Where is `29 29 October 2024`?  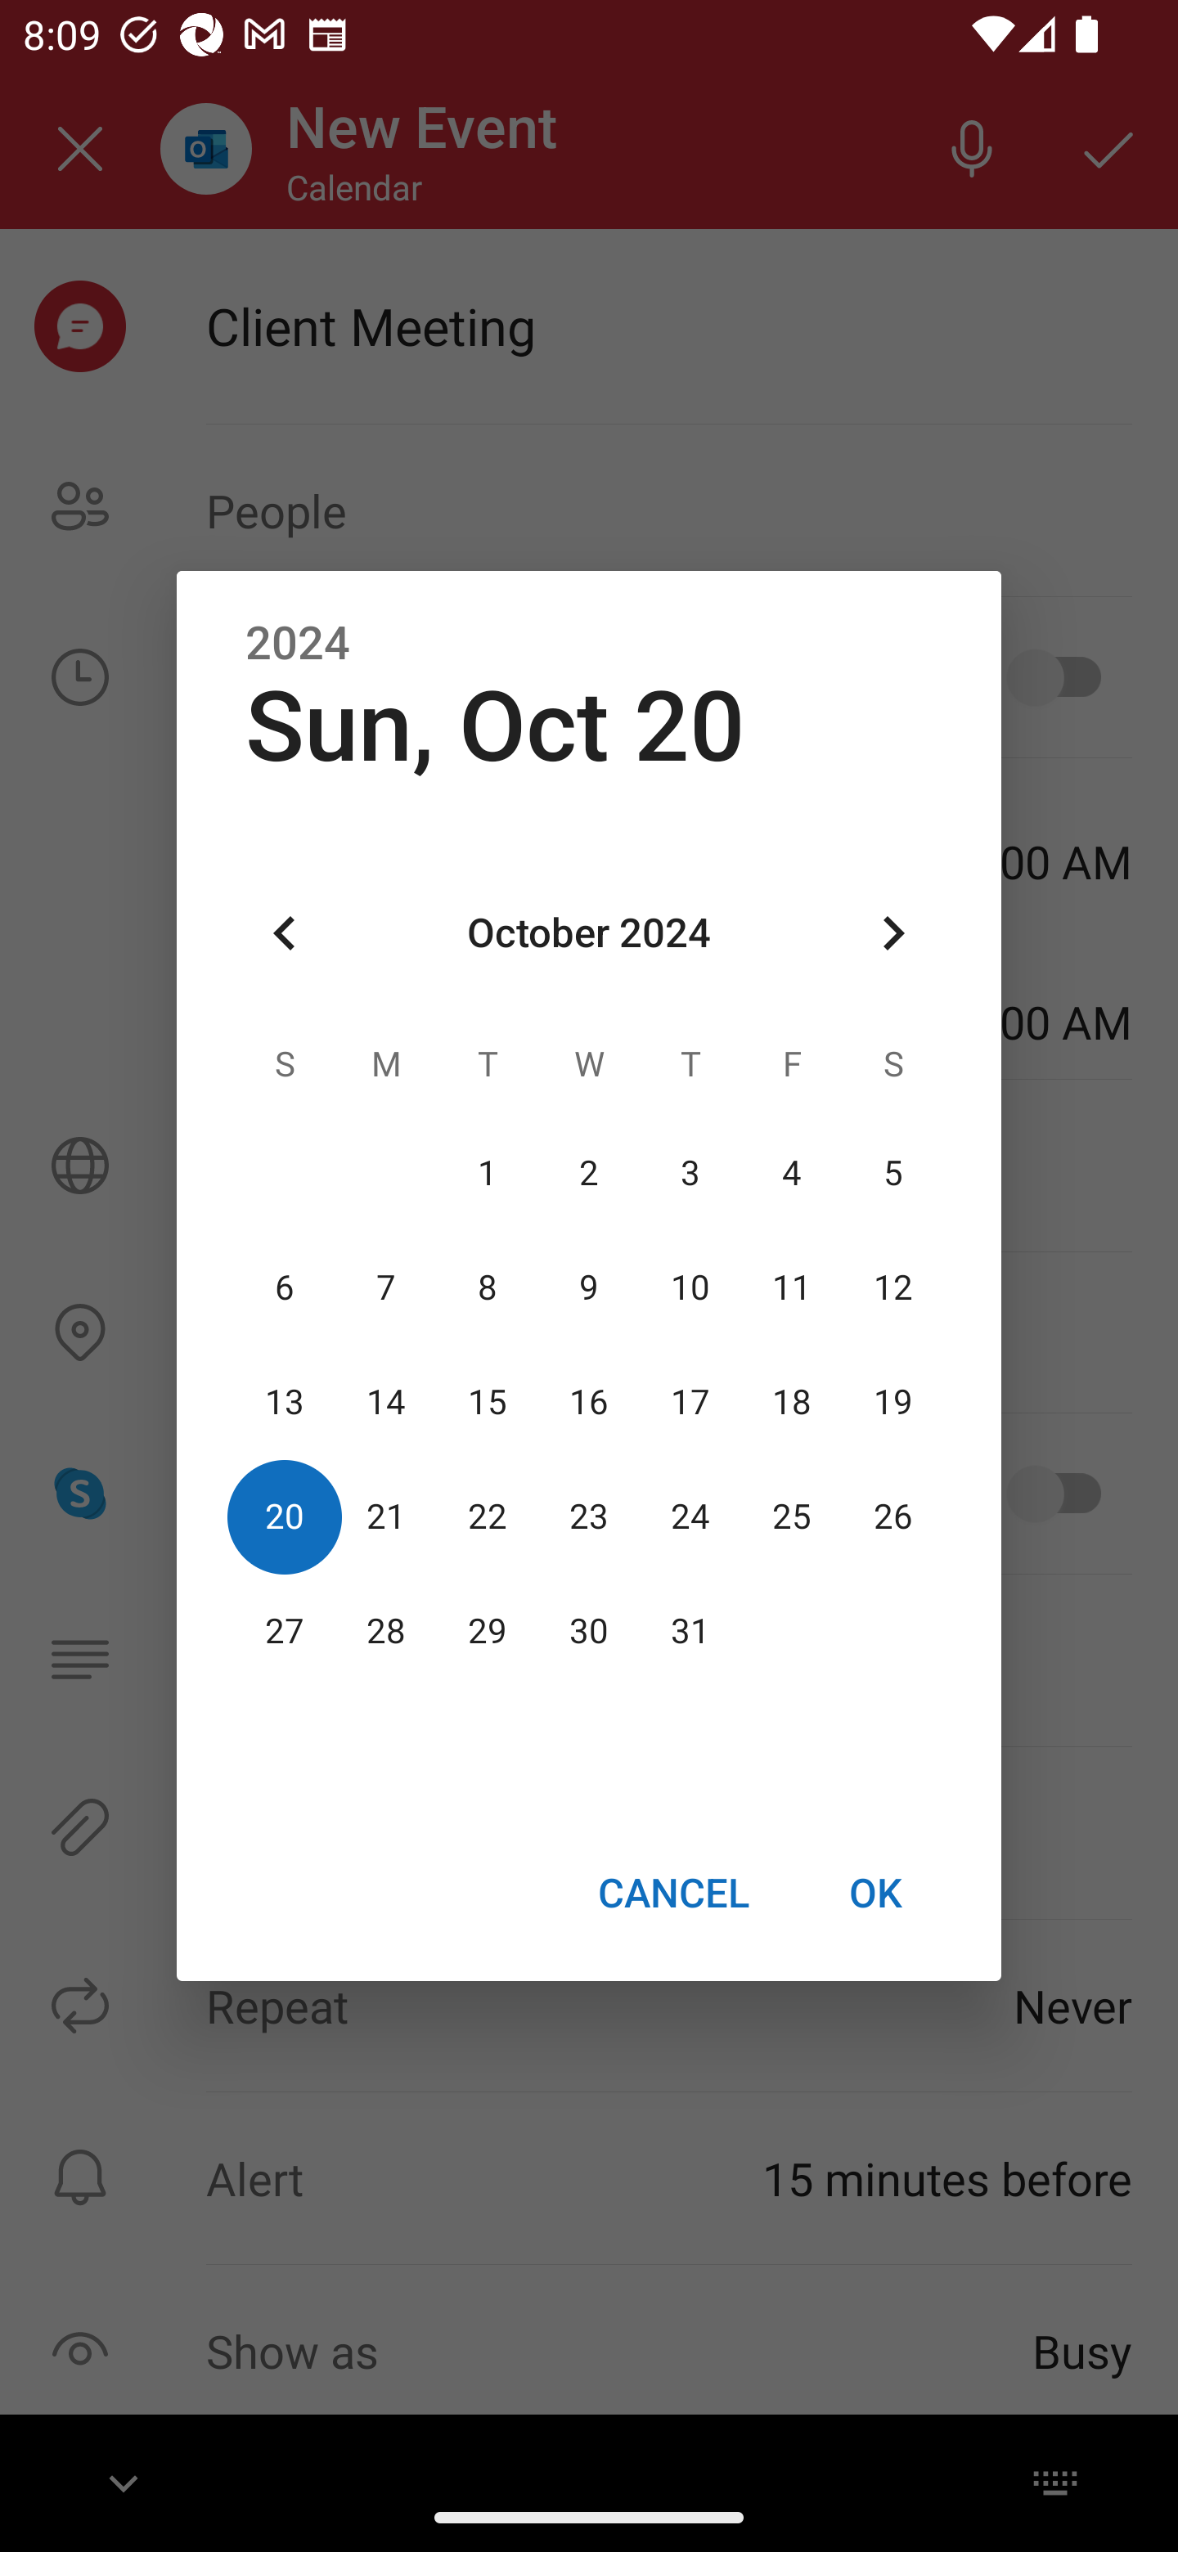
29 29 October 2024 is located at coordinates (488, 1632).